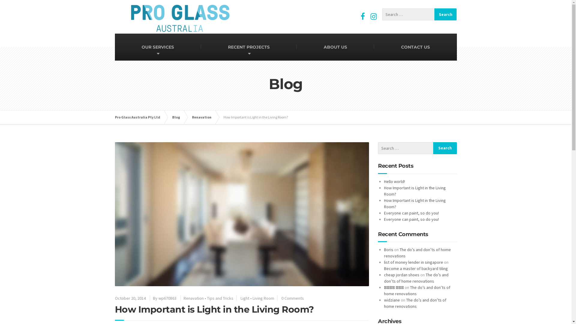  I want to click on cheap jordan shoes, so click(402, 275).